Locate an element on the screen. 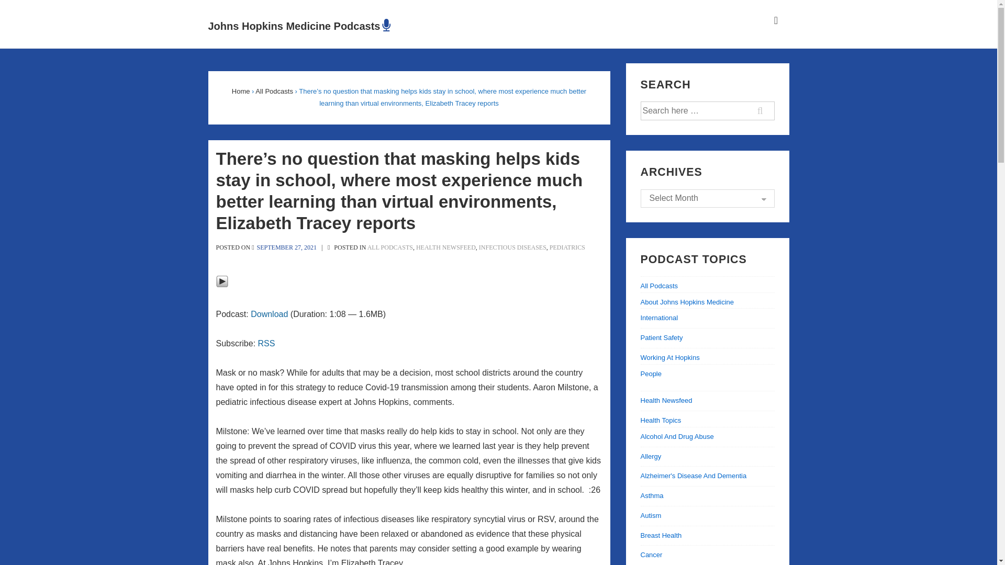 The image size is (1005, 565). Download is located at coordinates (269, 314).